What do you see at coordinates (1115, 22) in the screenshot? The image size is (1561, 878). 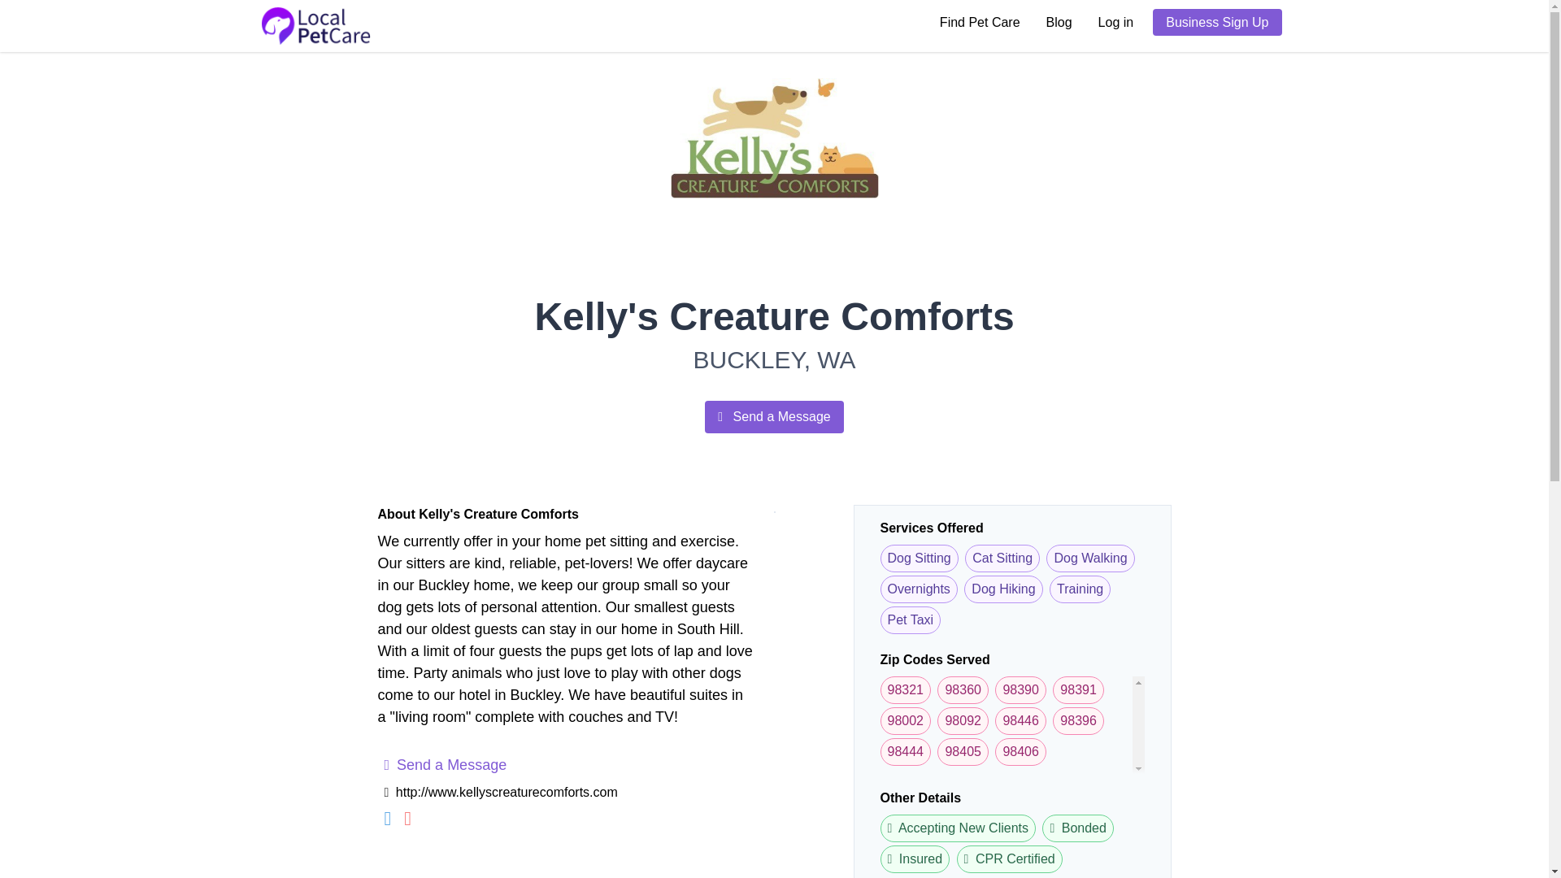 I see `Log in` at bounding box center [1115, 22].